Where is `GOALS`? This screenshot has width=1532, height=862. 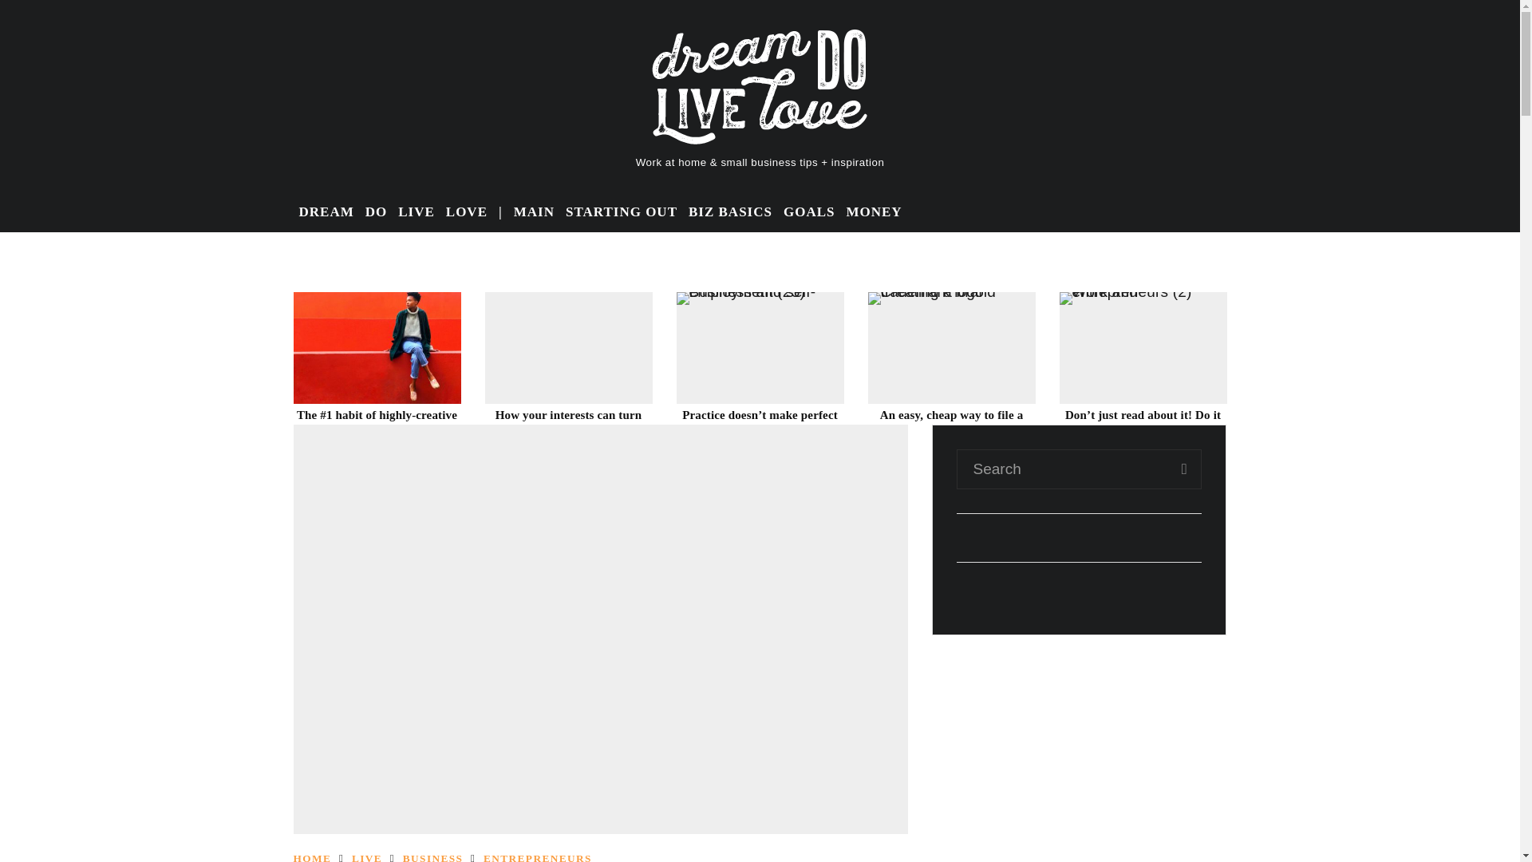 GOALS is located at coordinates (809, 212).